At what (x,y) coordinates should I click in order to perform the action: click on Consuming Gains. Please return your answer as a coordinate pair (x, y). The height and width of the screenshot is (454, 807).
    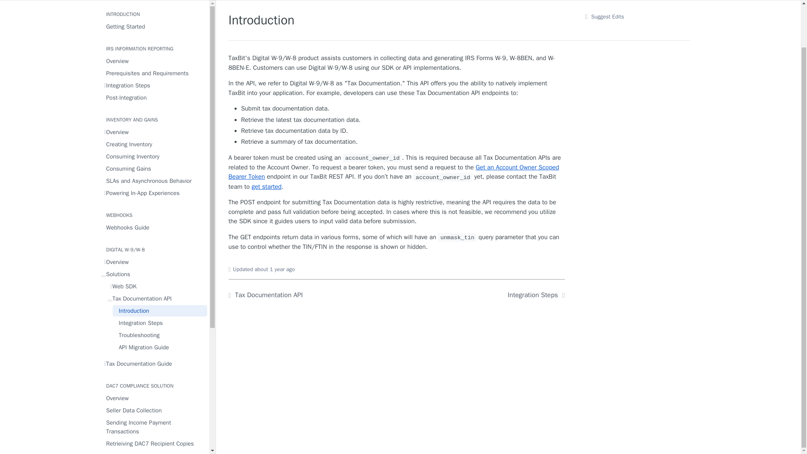
    Looking at the image, I should click on (154, 168).